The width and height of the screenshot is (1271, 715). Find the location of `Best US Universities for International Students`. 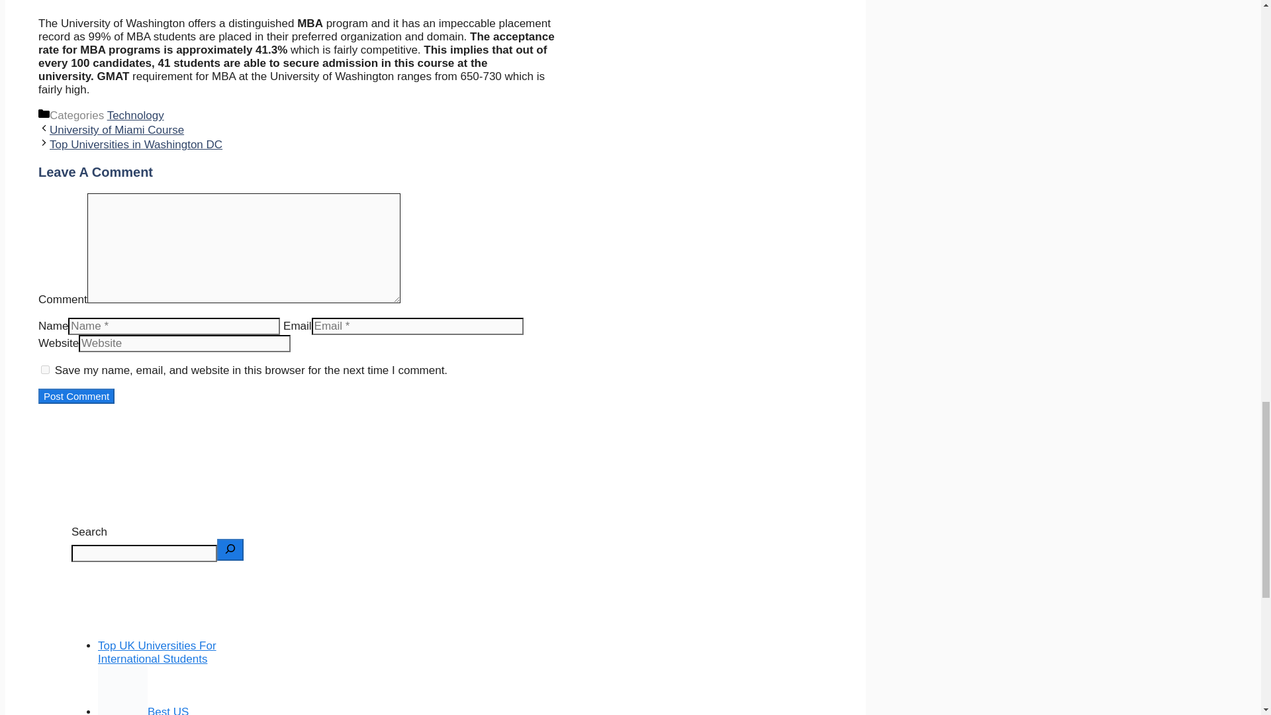

Best US Universities for International Students is located at coordinates (167, 710).